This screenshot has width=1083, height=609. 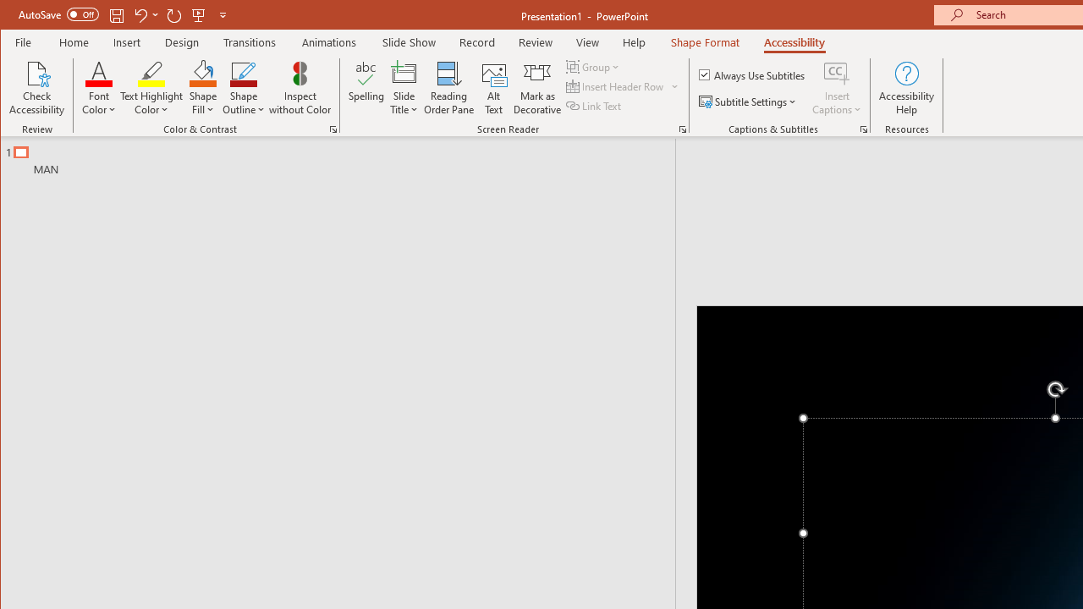 What do you see at coordinates (750, 101) in the screenshot?
I see `Subtitle Settings` at bounding box center [750, 101].